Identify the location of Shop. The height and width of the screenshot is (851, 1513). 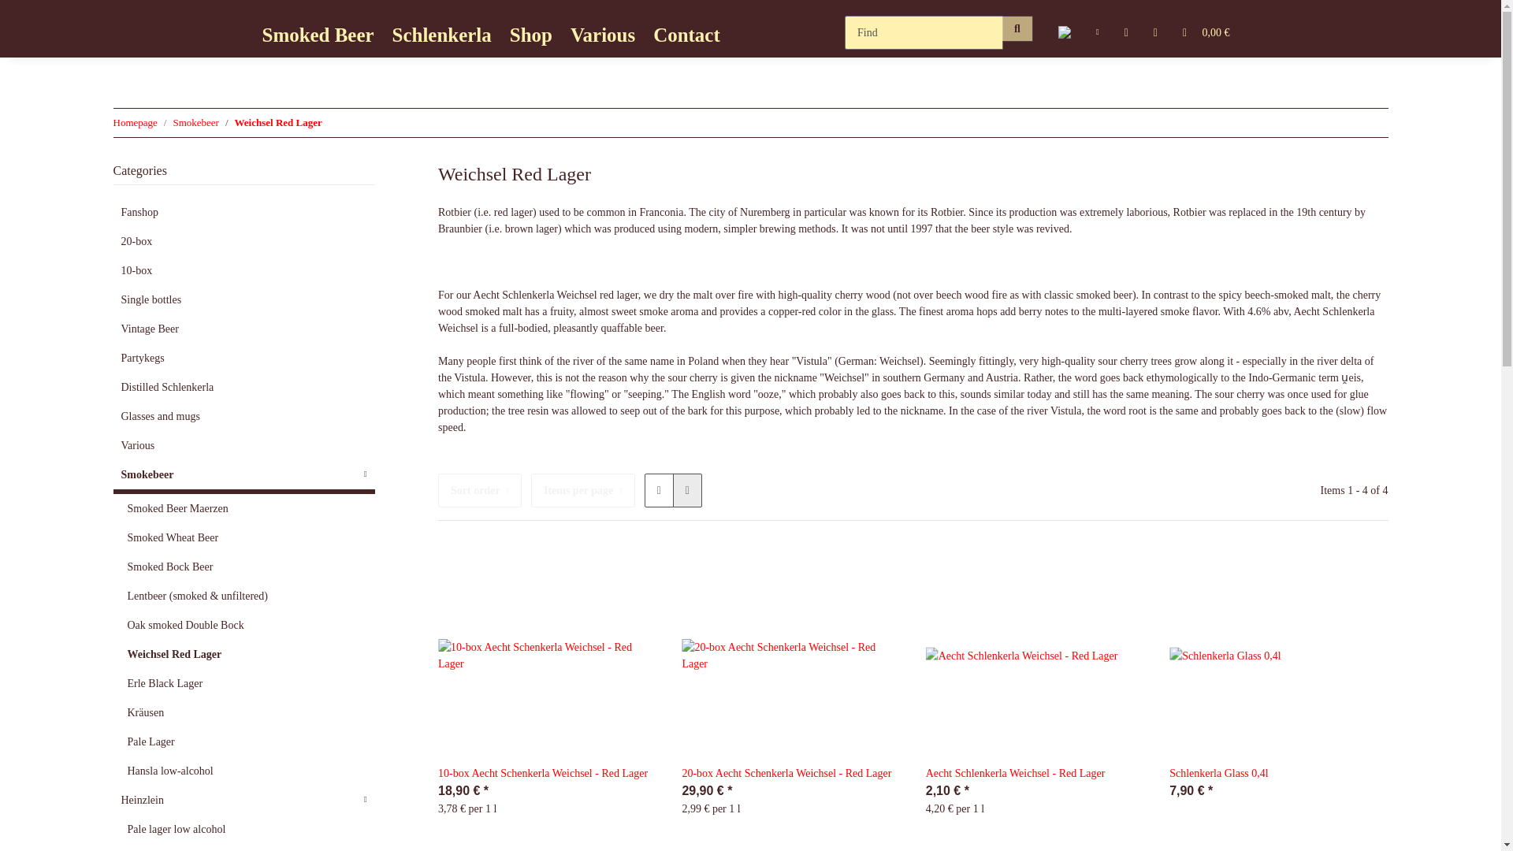
(537, 35).